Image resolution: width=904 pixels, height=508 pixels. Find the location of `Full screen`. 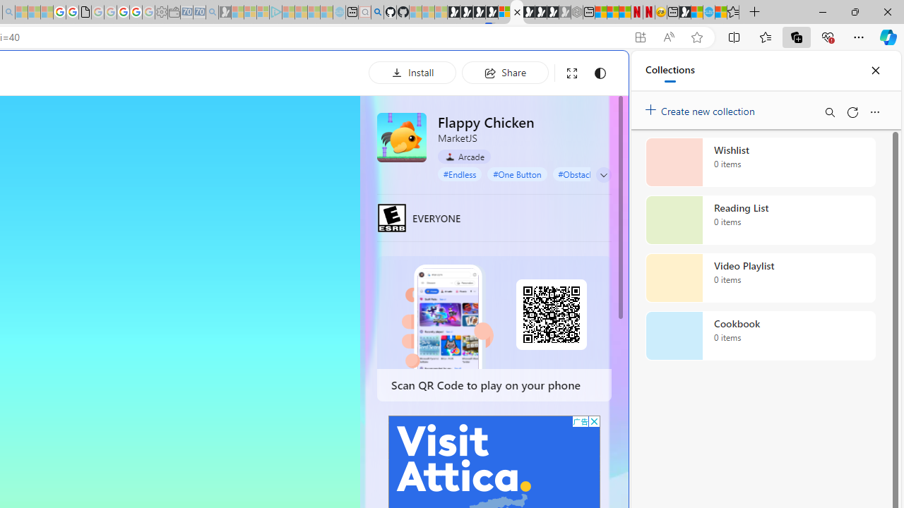

Full screen is located at coordinates (572, 73).